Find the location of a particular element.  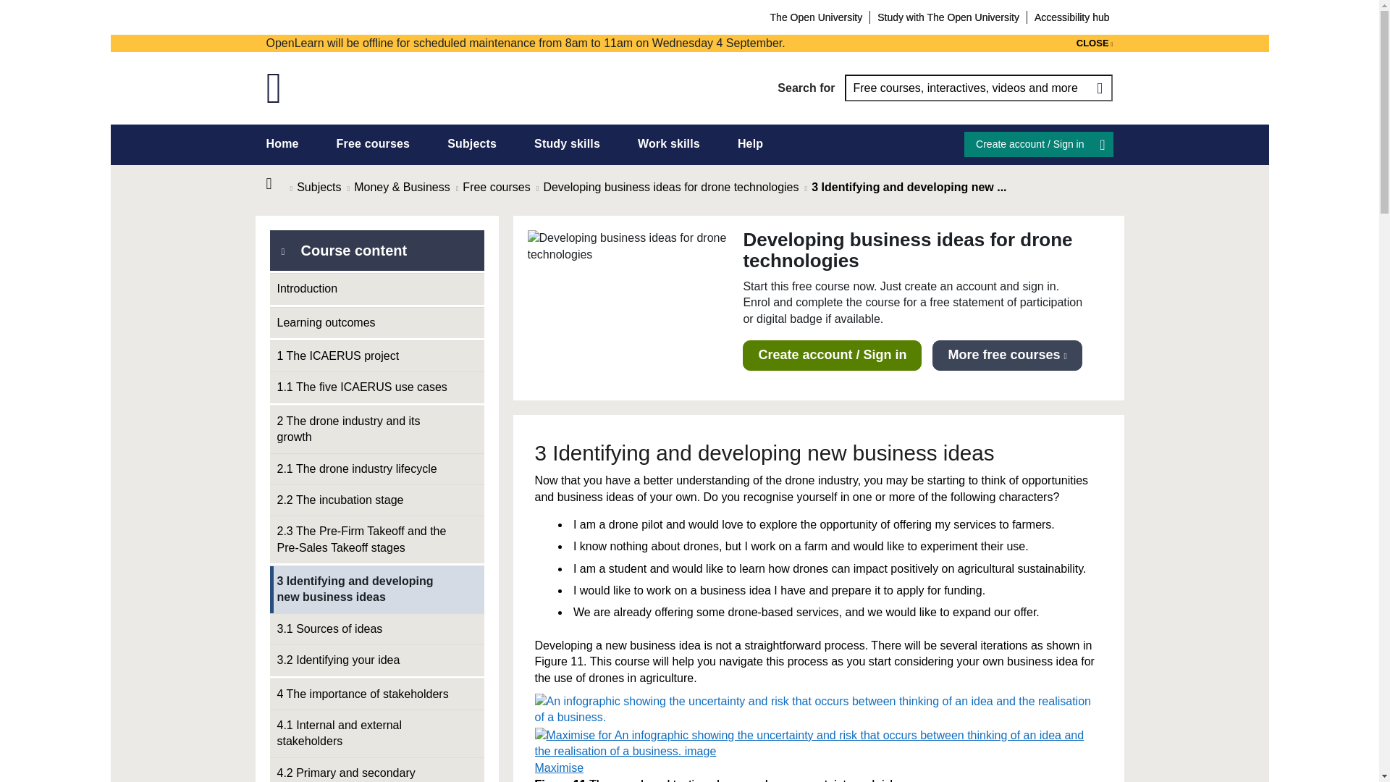

Subjects is located at coordinates (472, 143).